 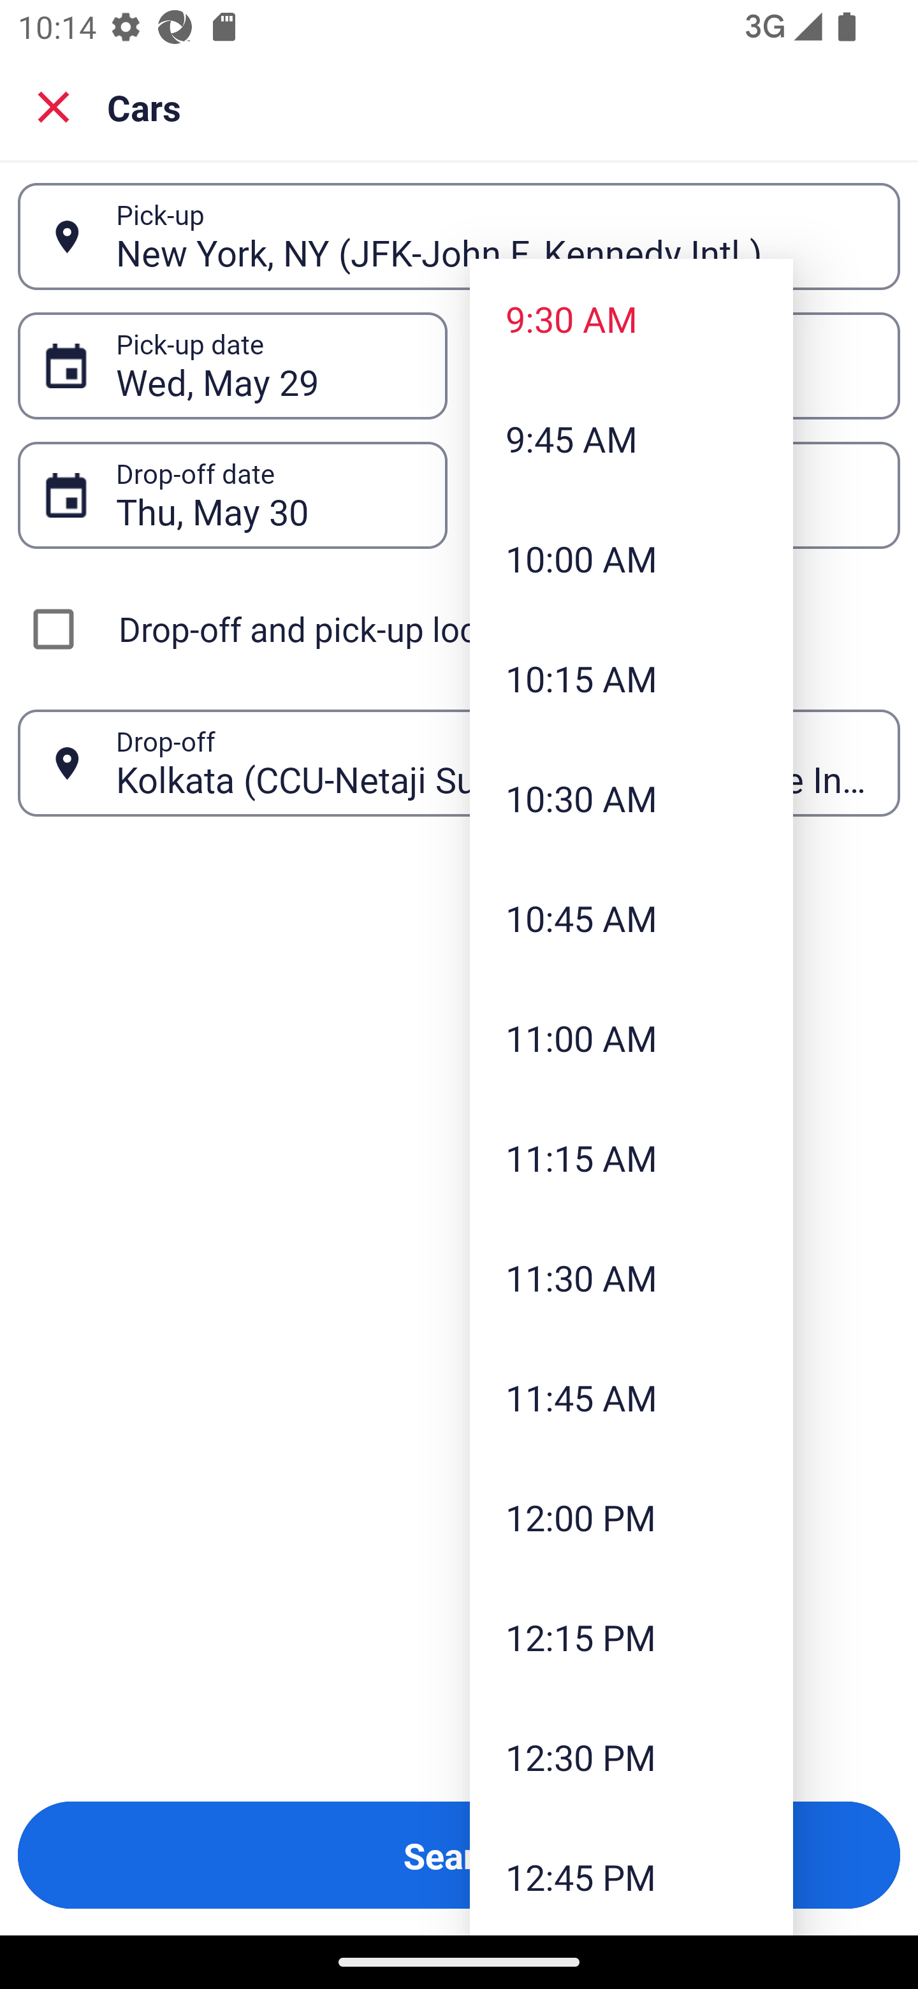 I want to click on 11:15 AM, so click(x=631, y=1158).